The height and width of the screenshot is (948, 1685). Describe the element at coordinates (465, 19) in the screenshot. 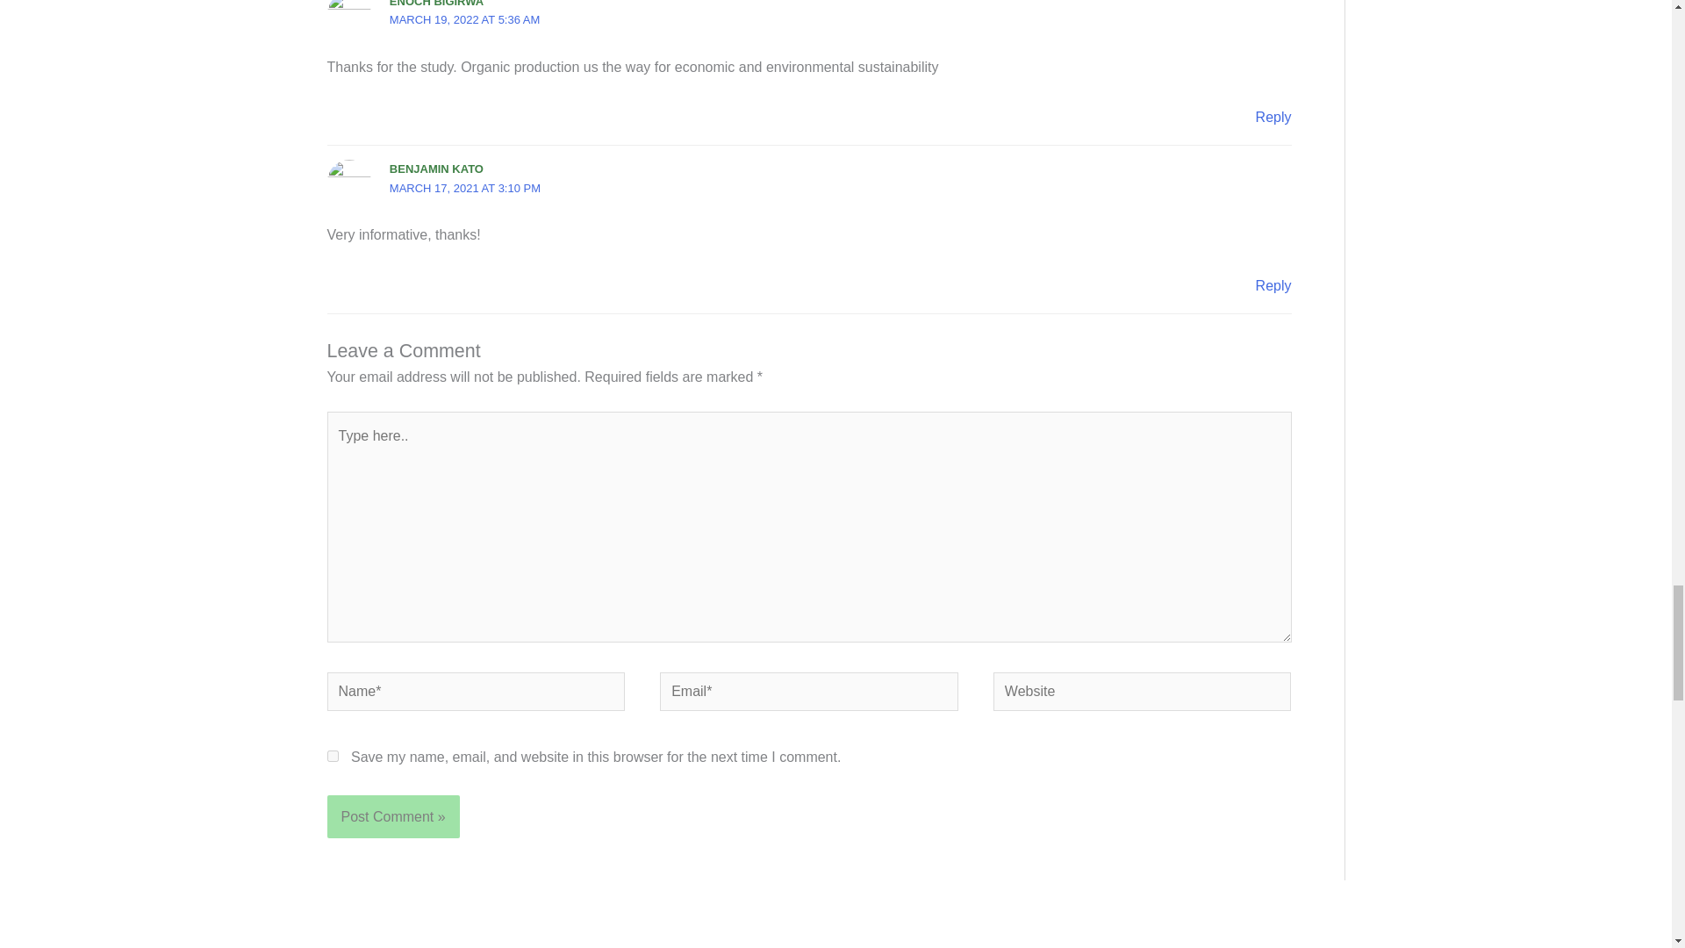

I see `MARCH 19, 2022 AT 5:36 AM` at that location.